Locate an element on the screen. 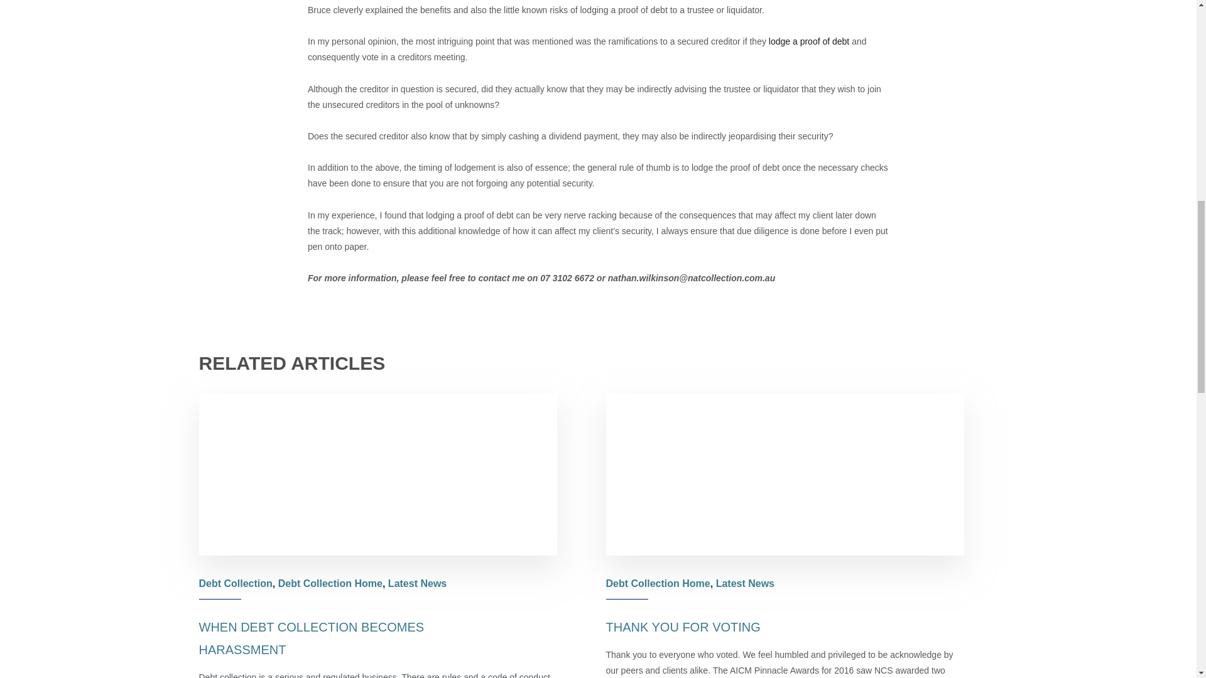 This screenshot has width=1206, height=678. Latest News is located at coordinates (417, 584).